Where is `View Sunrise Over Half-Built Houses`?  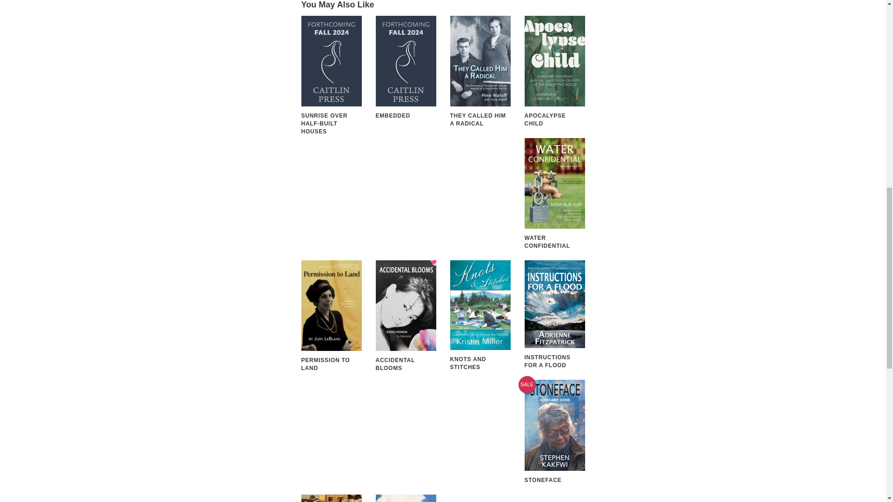
View Sunrise Over Half-Built Houses is located at coordinates (331, 75).